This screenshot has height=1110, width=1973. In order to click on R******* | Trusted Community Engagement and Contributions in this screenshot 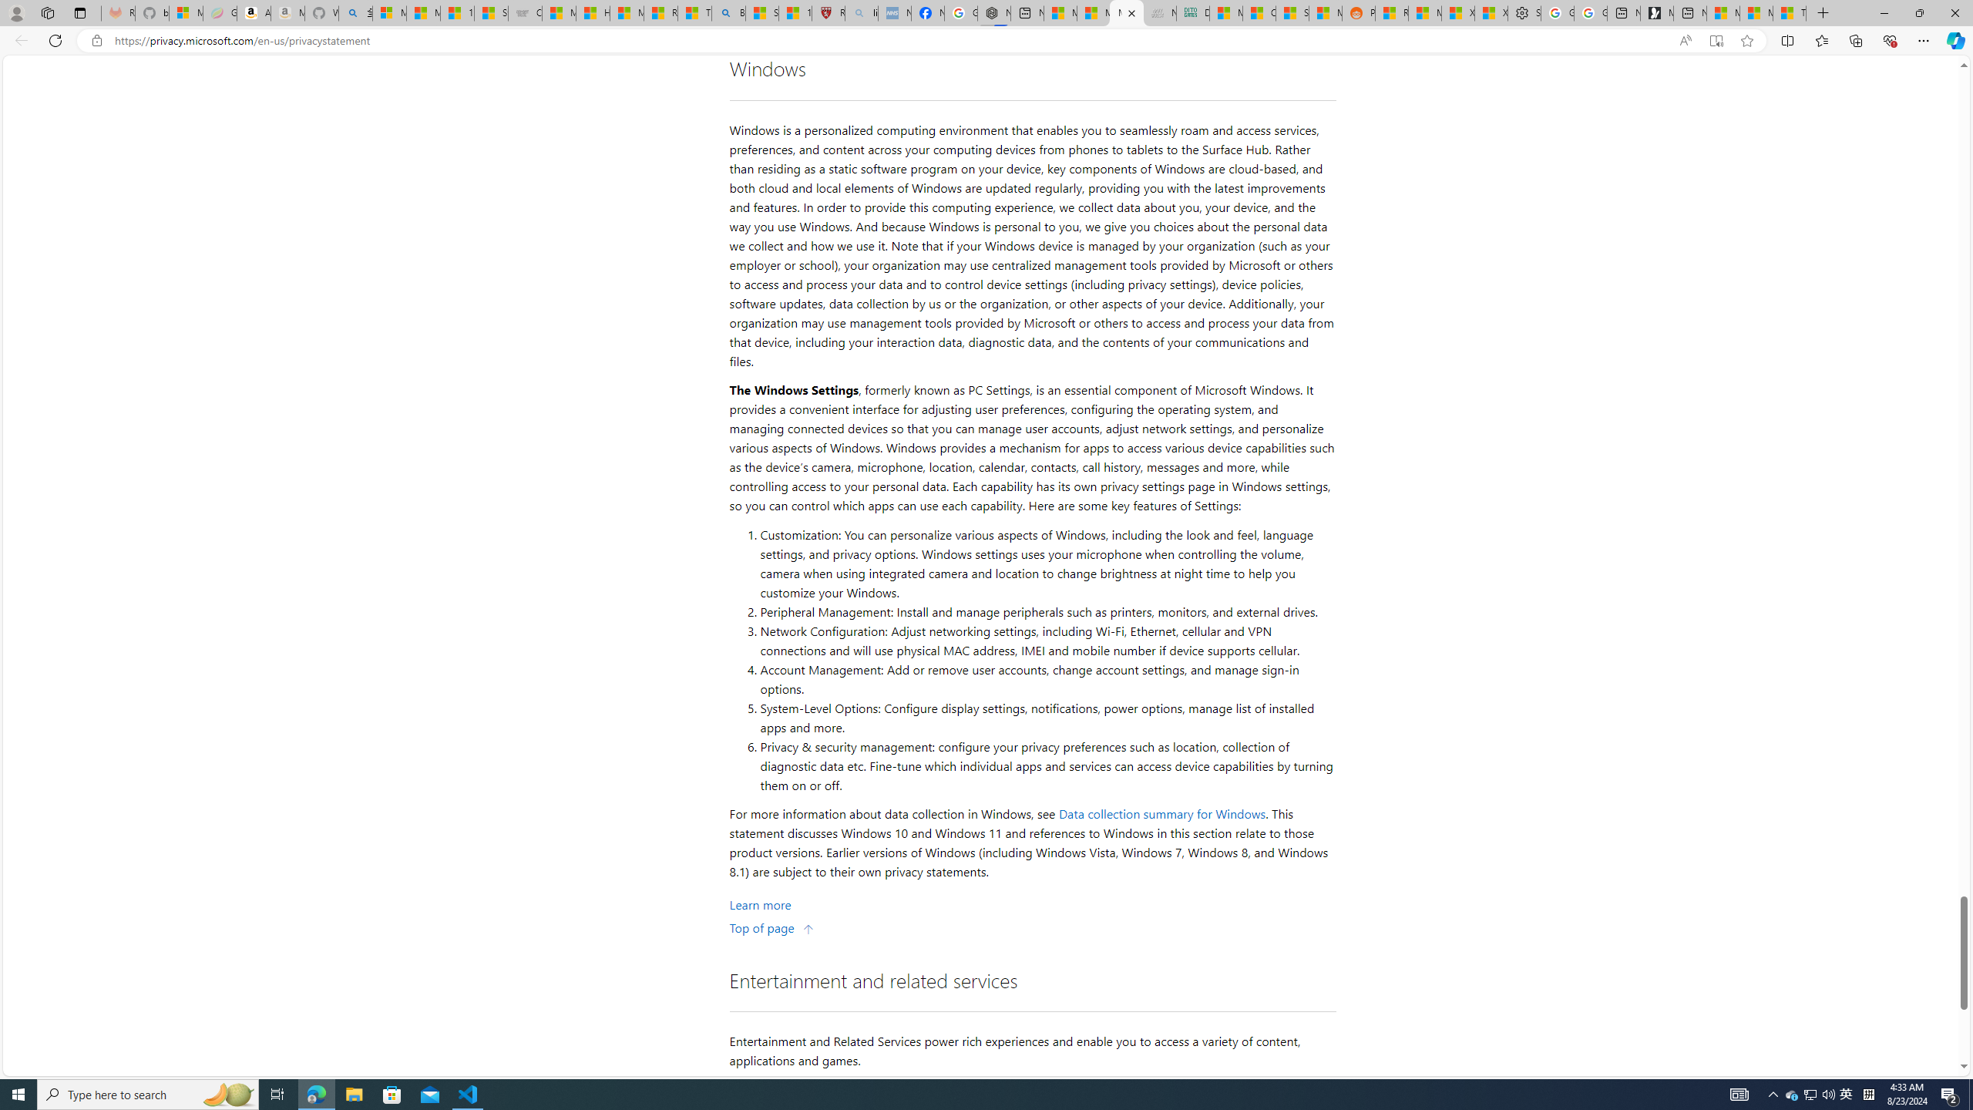, I will do `click(1392, 13)`.